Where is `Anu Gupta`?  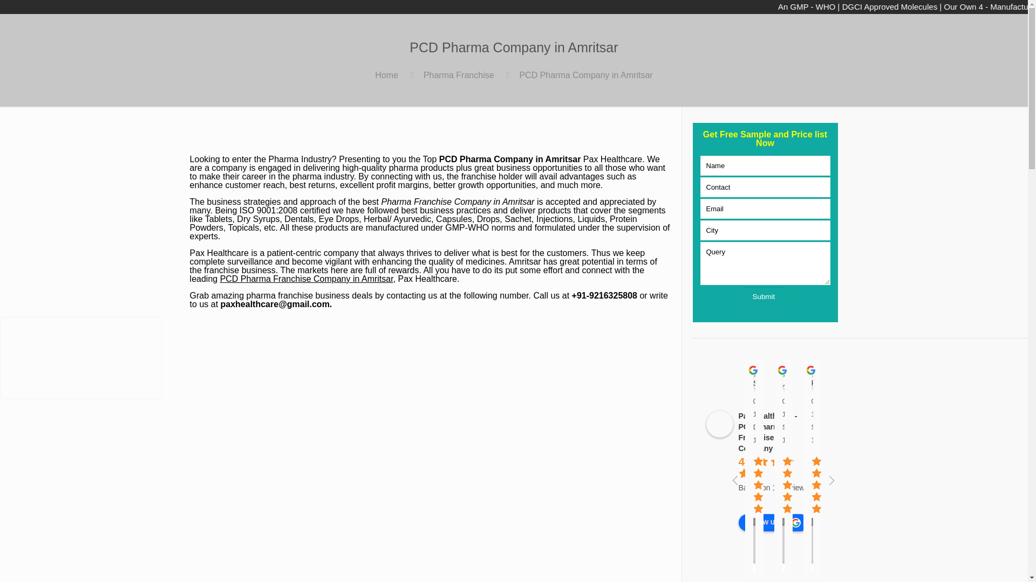
Anu Gupta is located at coordinates (795, 382).